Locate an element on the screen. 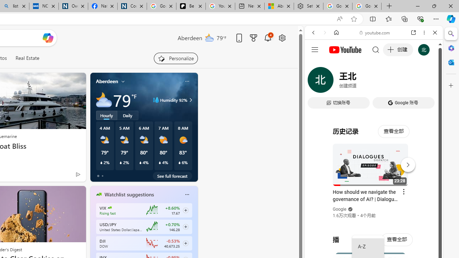 This screenshot has height=258, width=459. Search the web is located at coordinates (377, 49).